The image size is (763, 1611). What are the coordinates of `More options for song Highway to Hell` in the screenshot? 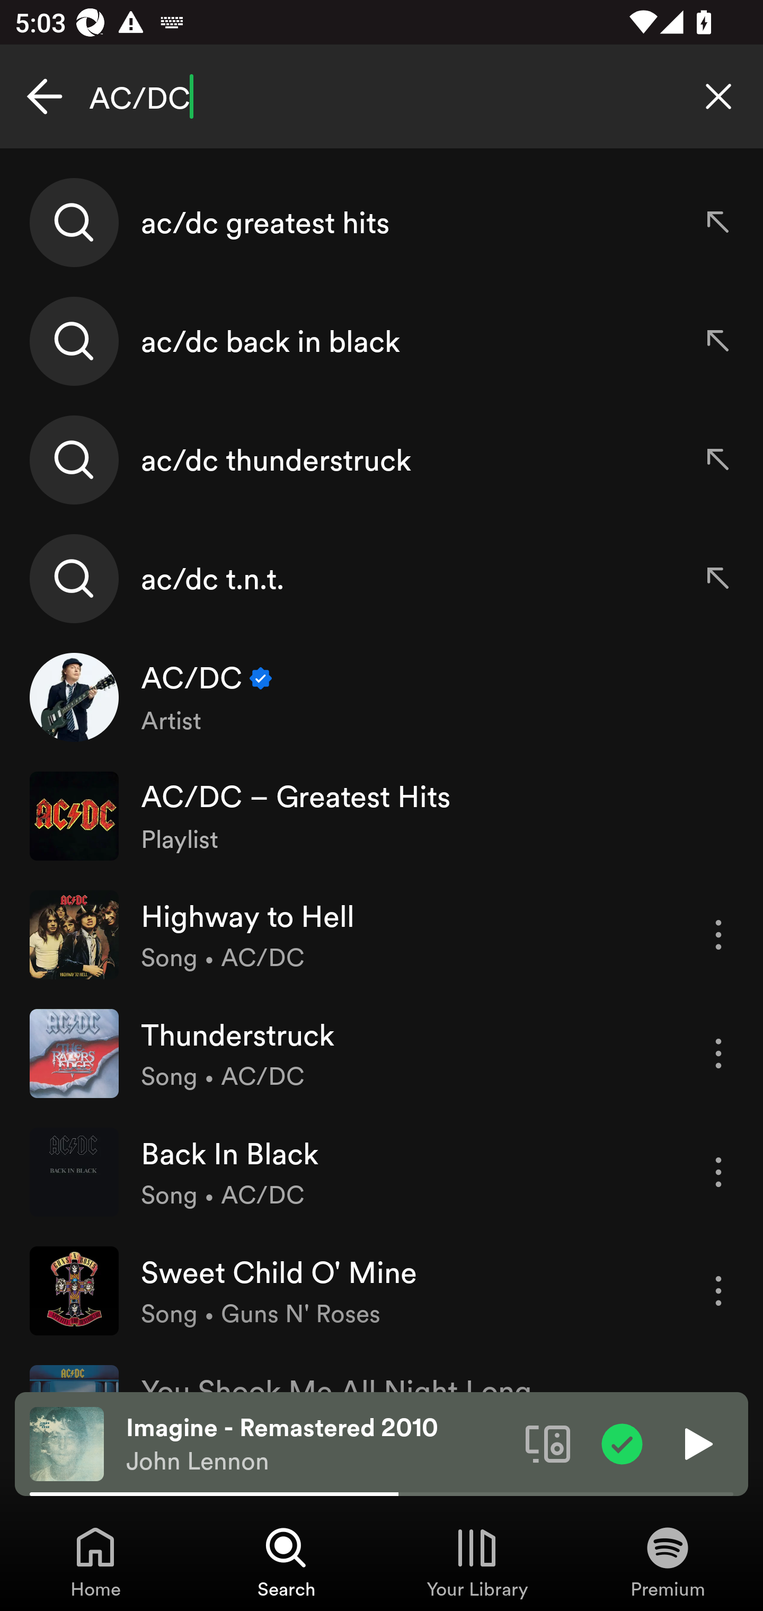 It's located at (718, 935).